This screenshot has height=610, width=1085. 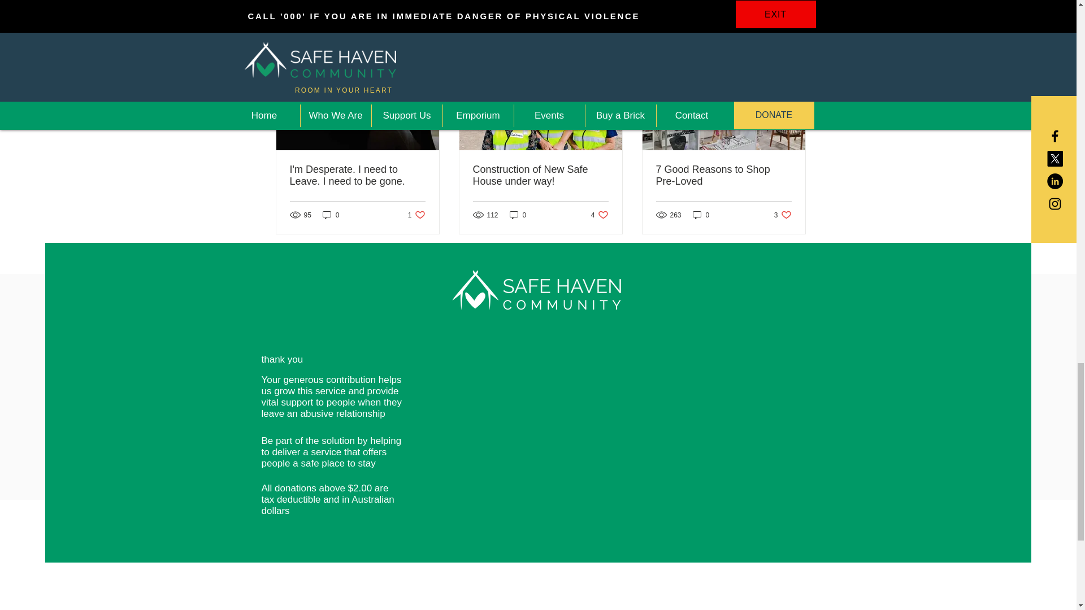 What do you see at coordinates (600, 215) in the screenshot?
I see `0` at bounding box center [600, 215].